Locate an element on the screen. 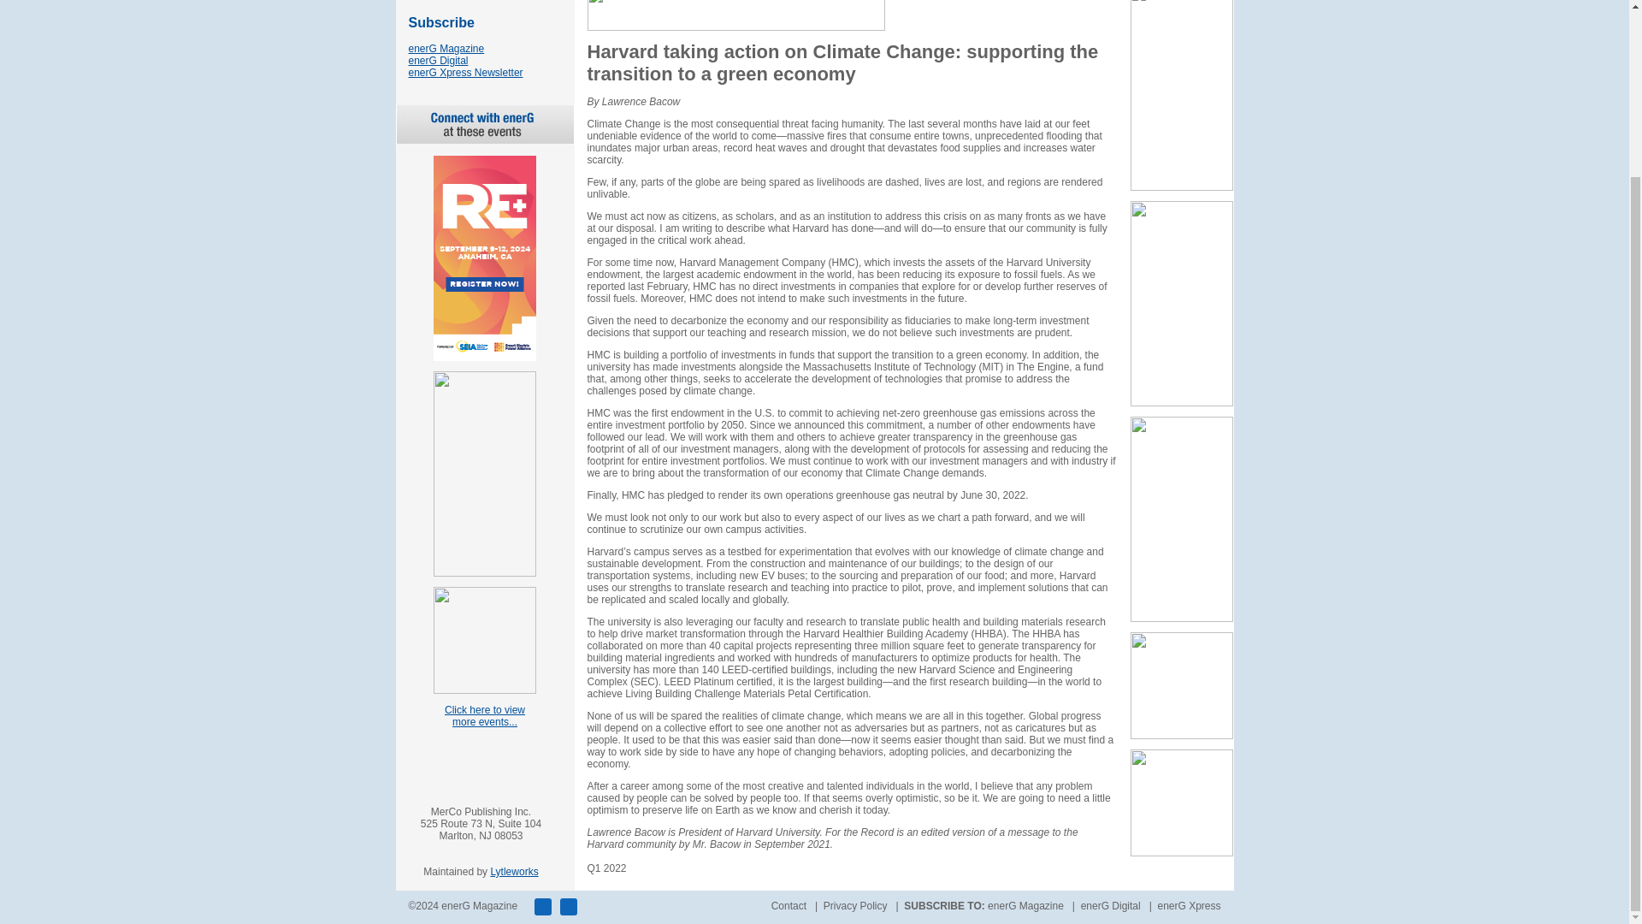  Subscribe is located at coordinates (441, 23).